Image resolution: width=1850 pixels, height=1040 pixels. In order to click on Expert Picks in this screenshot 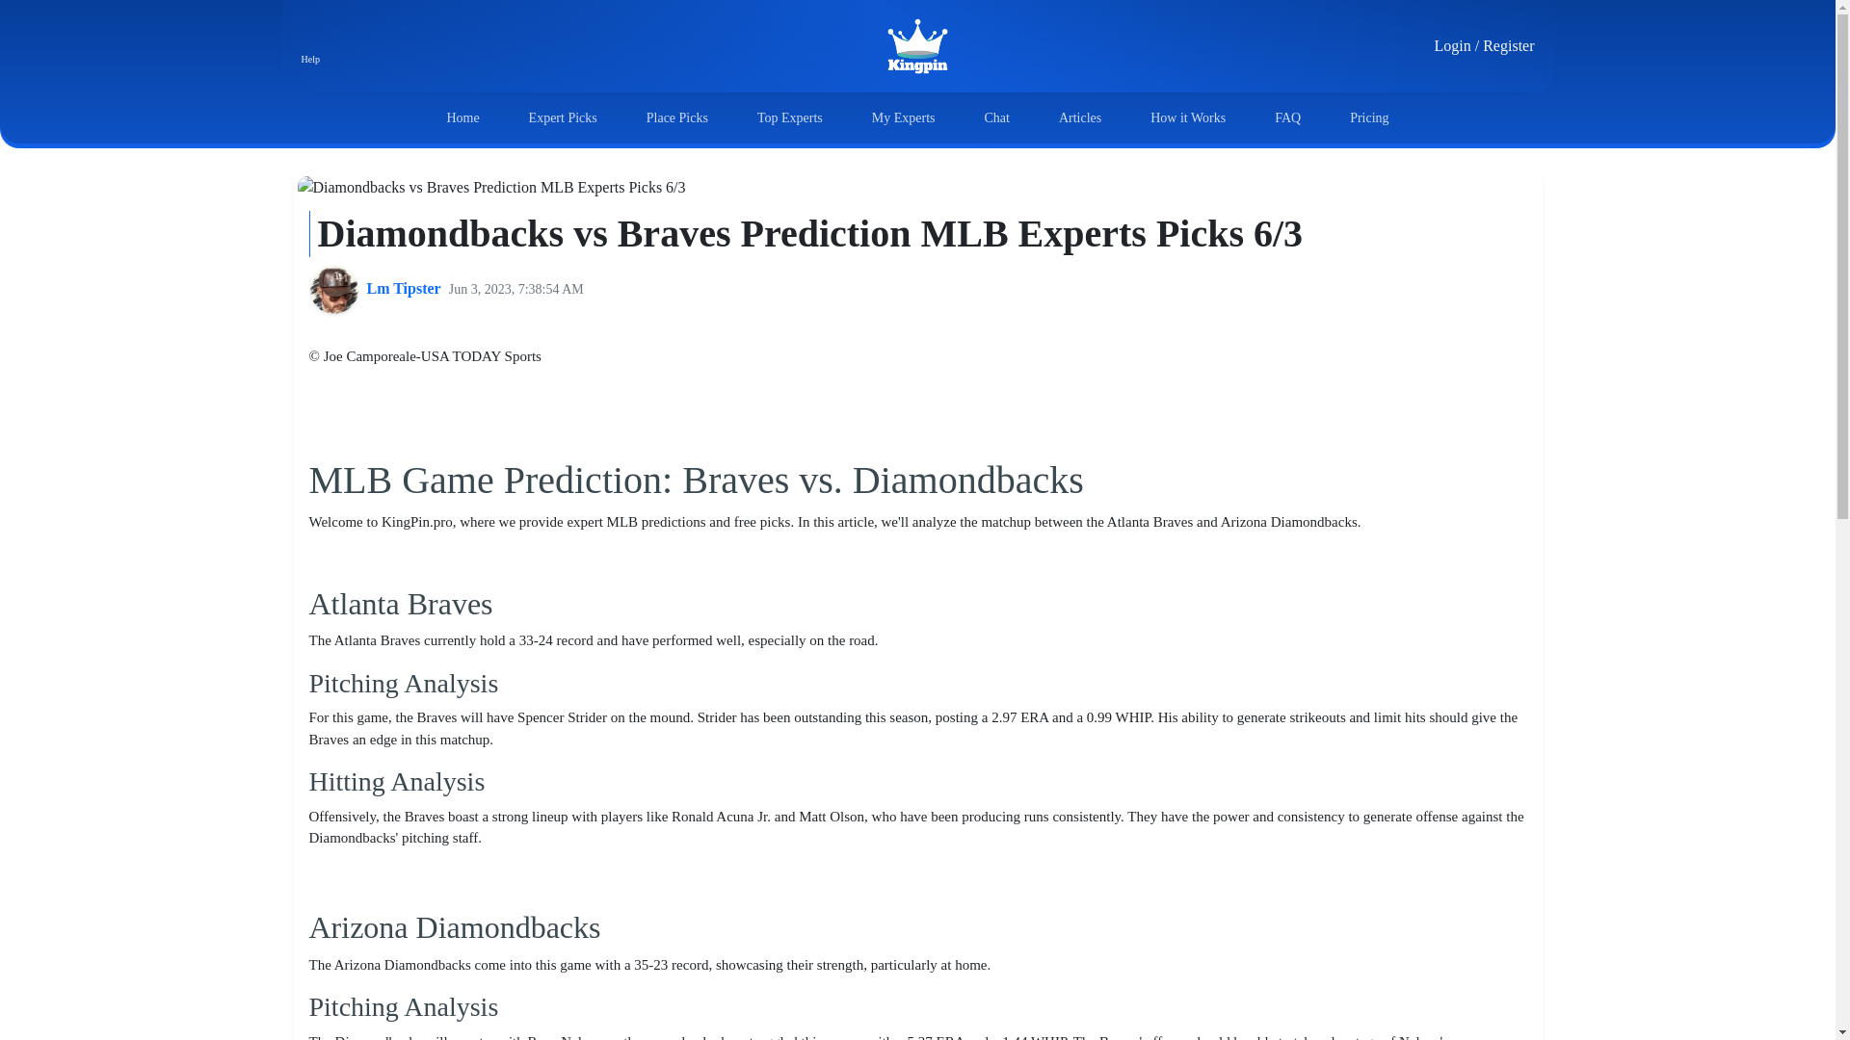, I will do `click(563, 117)`.